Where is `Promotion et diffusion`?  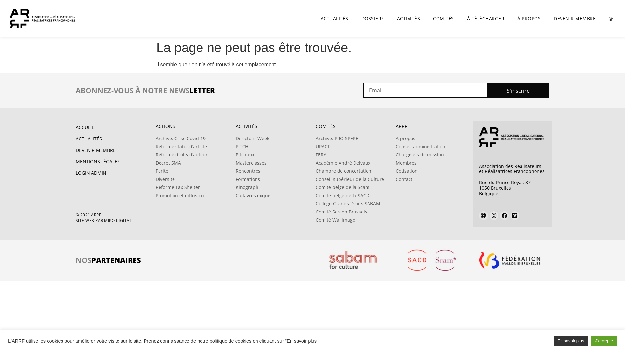
Promotion et diffusion is located at coordinates (192, 196).